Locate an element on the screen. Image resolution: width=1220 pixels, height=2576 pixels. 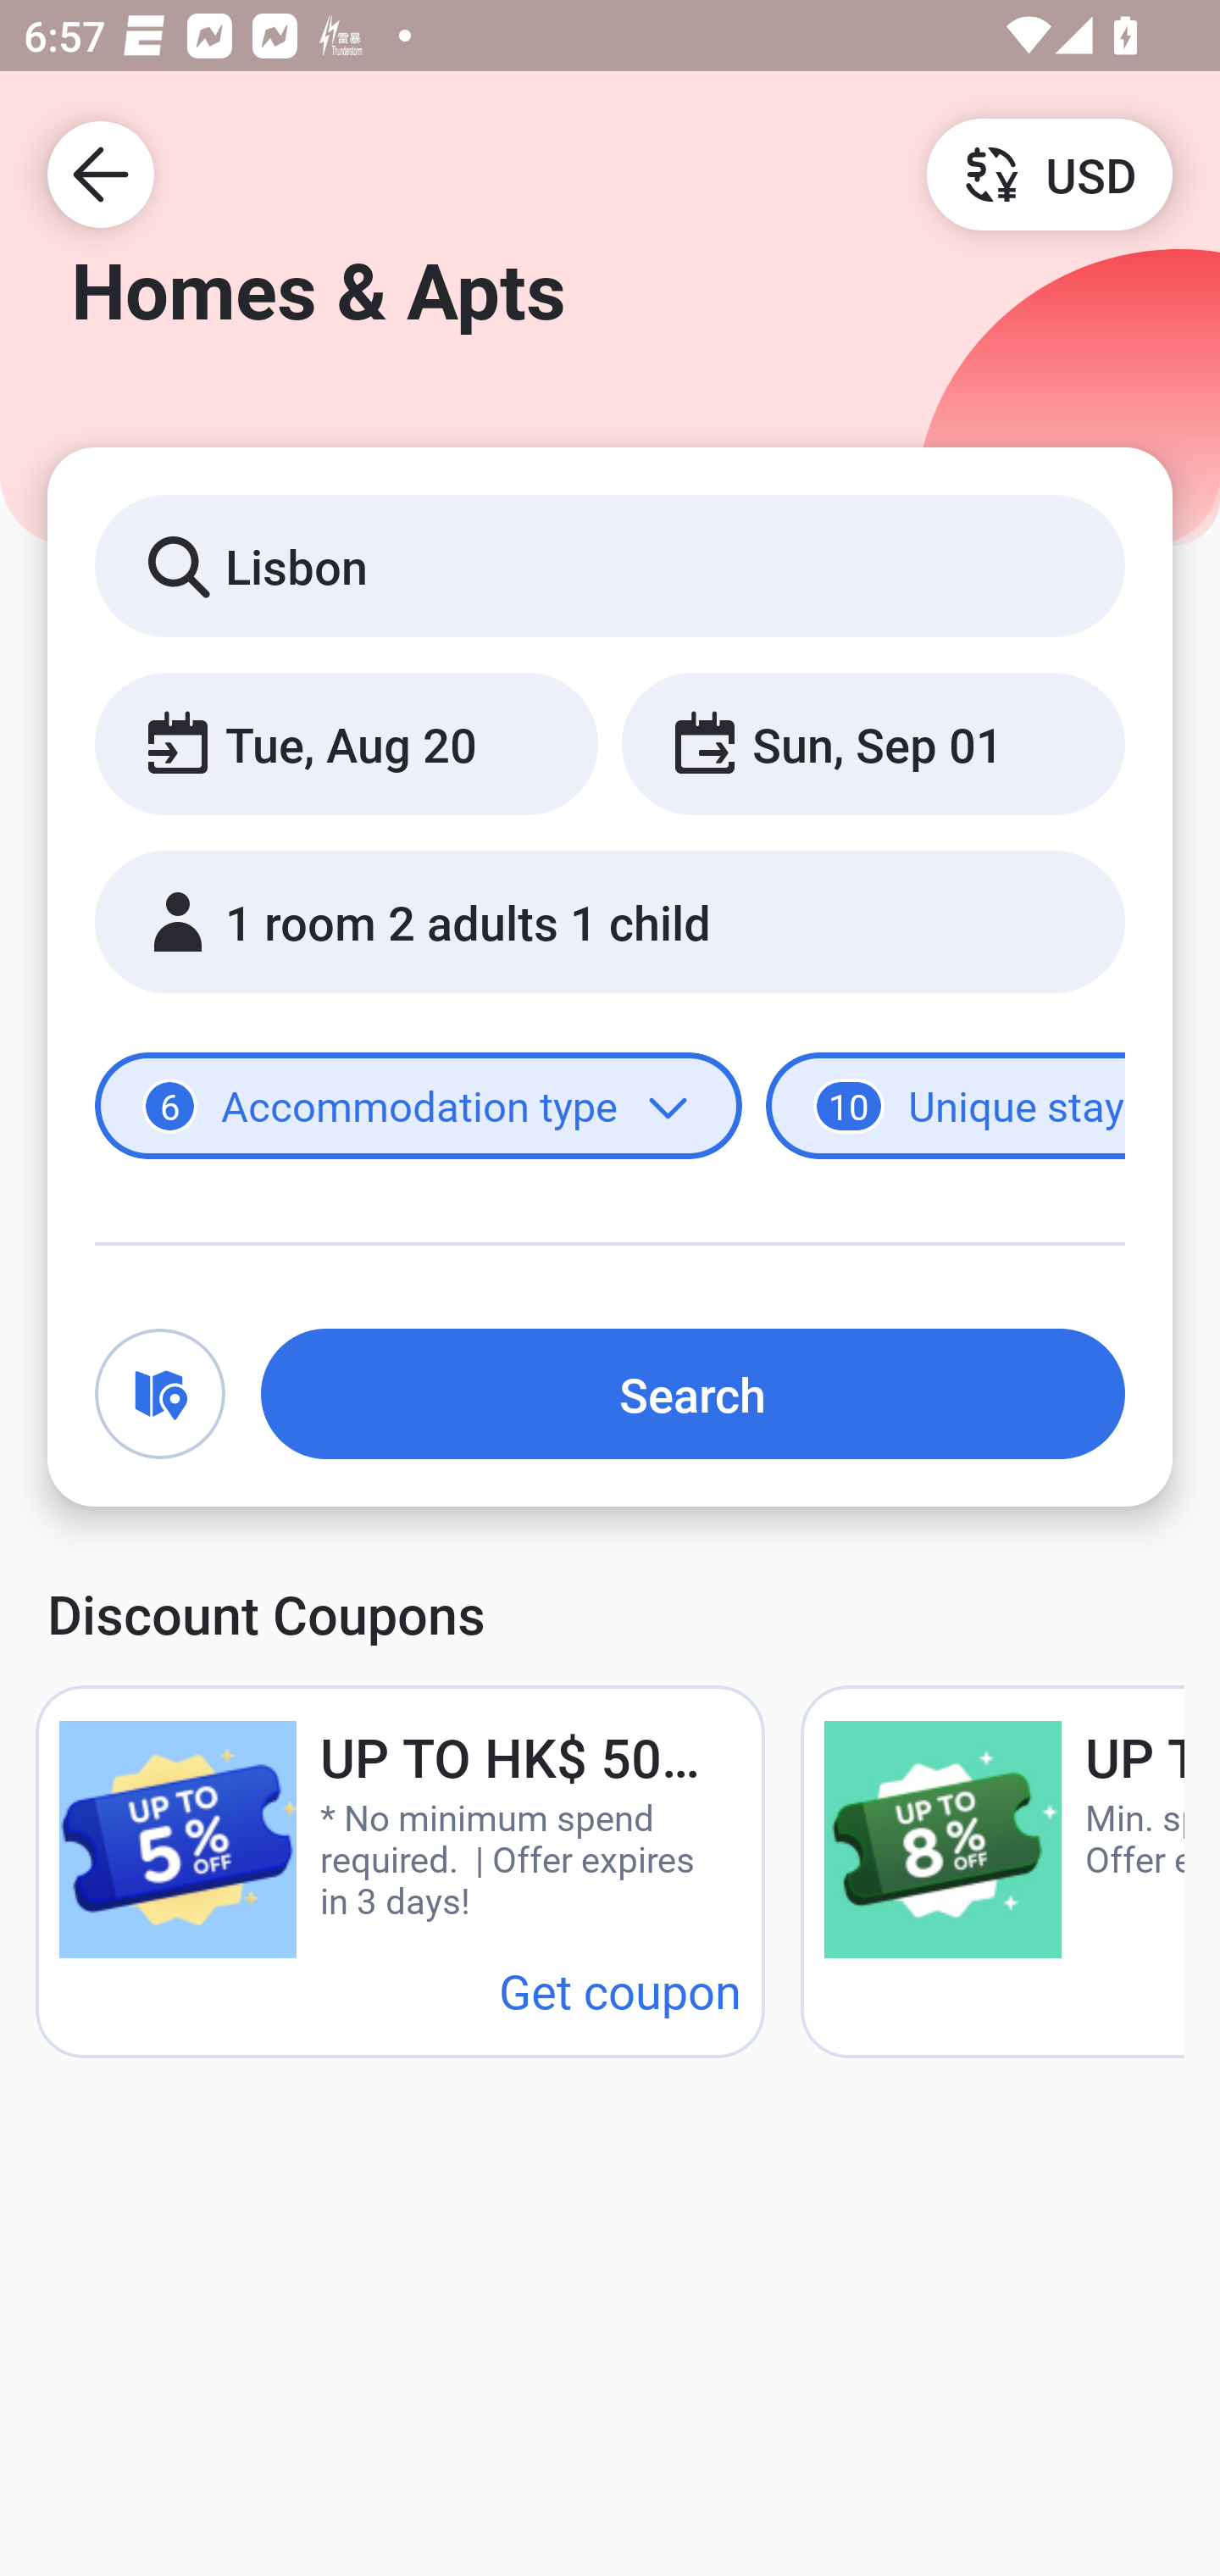
6 Accommodation type is located at coordinates (419, 1107).